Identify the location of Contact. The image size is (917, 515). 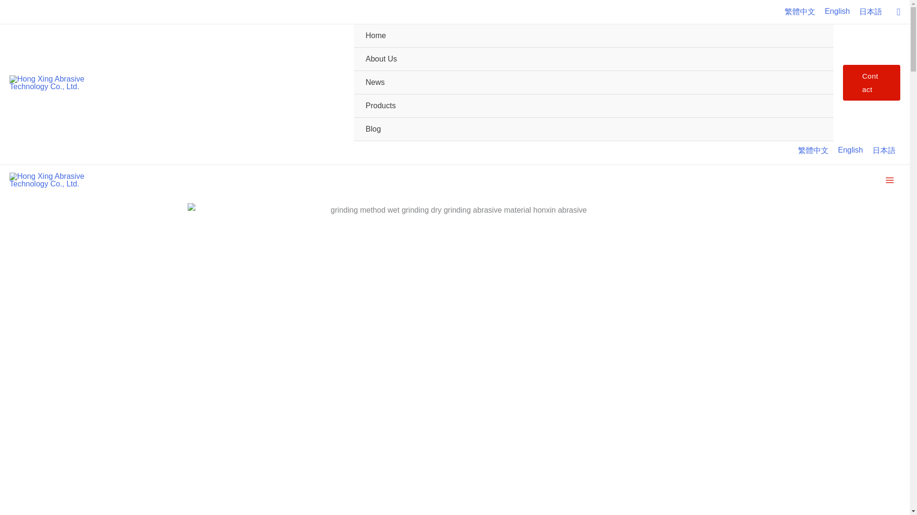
(871, 83).